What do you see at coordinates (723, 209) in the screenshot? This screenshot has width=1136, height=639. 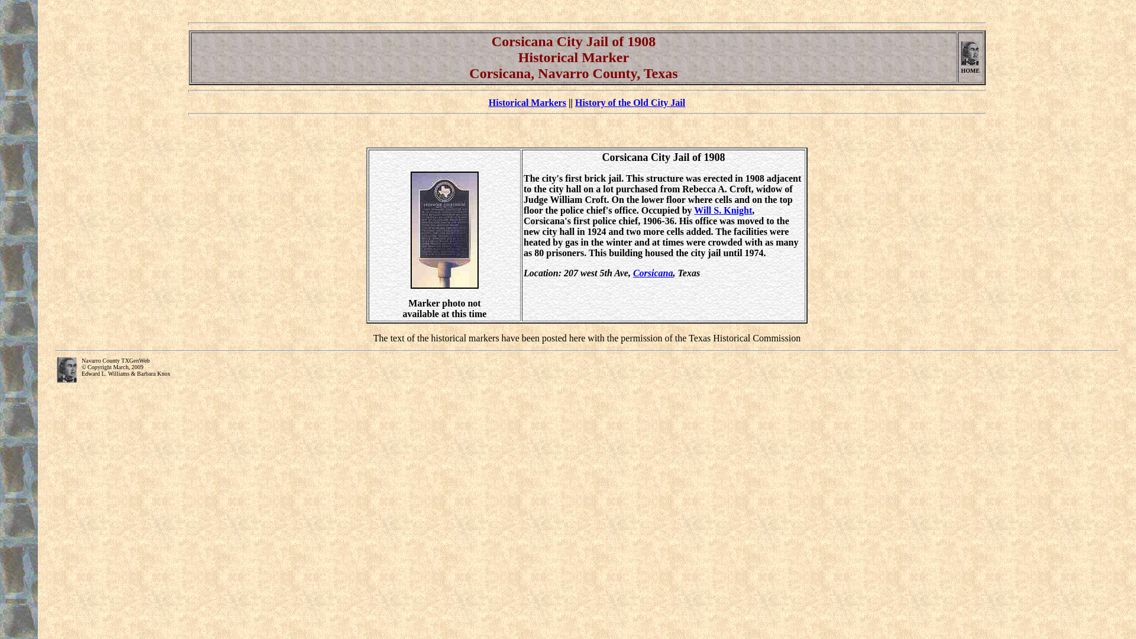 I see `Will S. Knight` at bounding box center [723, 209].